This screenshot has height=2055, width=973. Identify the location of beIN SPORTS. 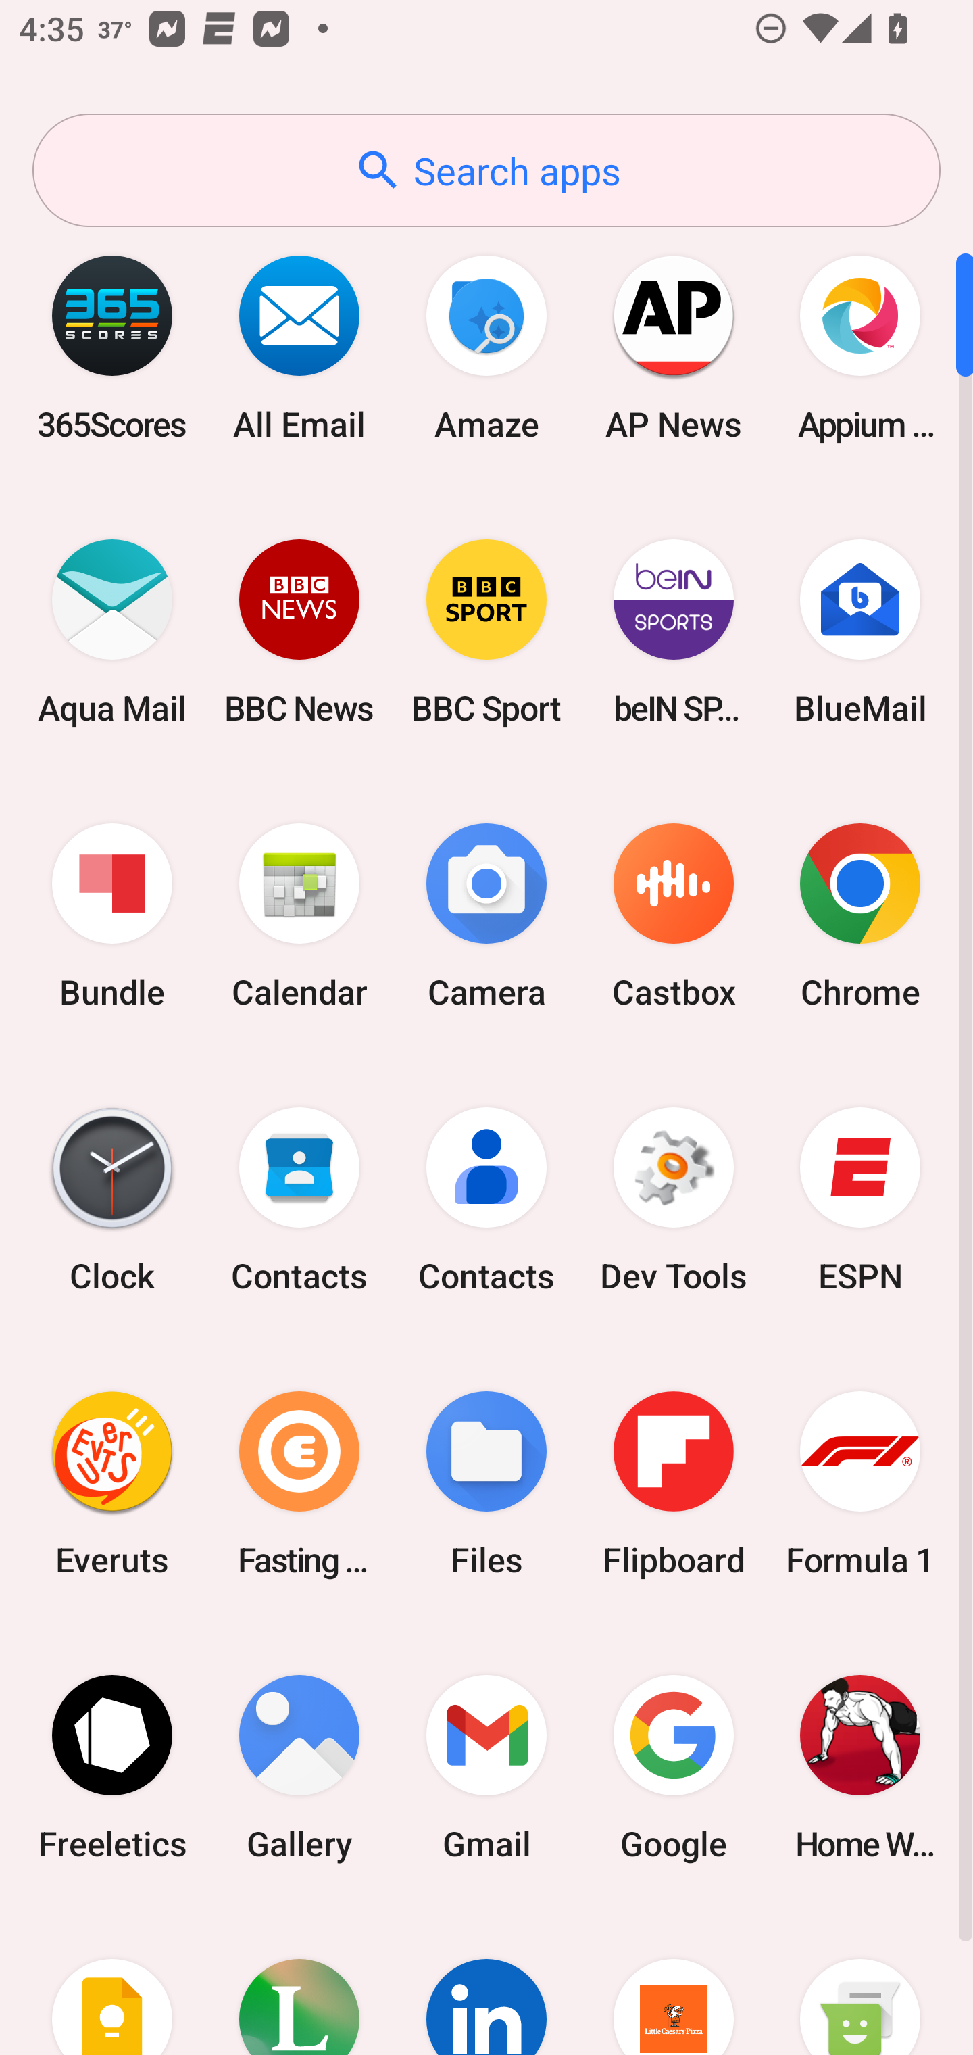
(673, 631).